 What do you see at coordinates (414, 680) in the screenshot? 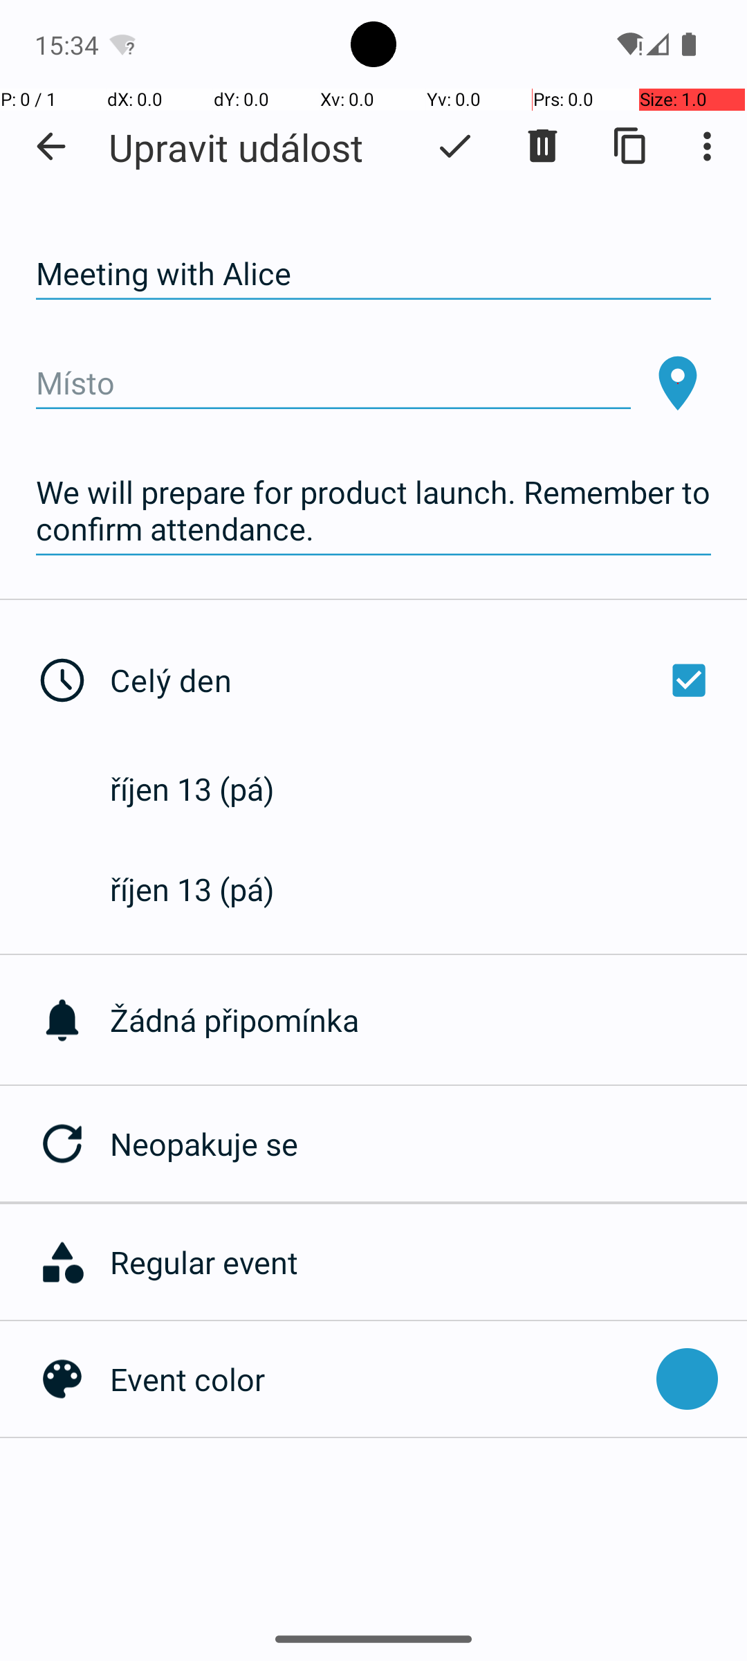
I see `Celý den` at bounding box center [414, 680].